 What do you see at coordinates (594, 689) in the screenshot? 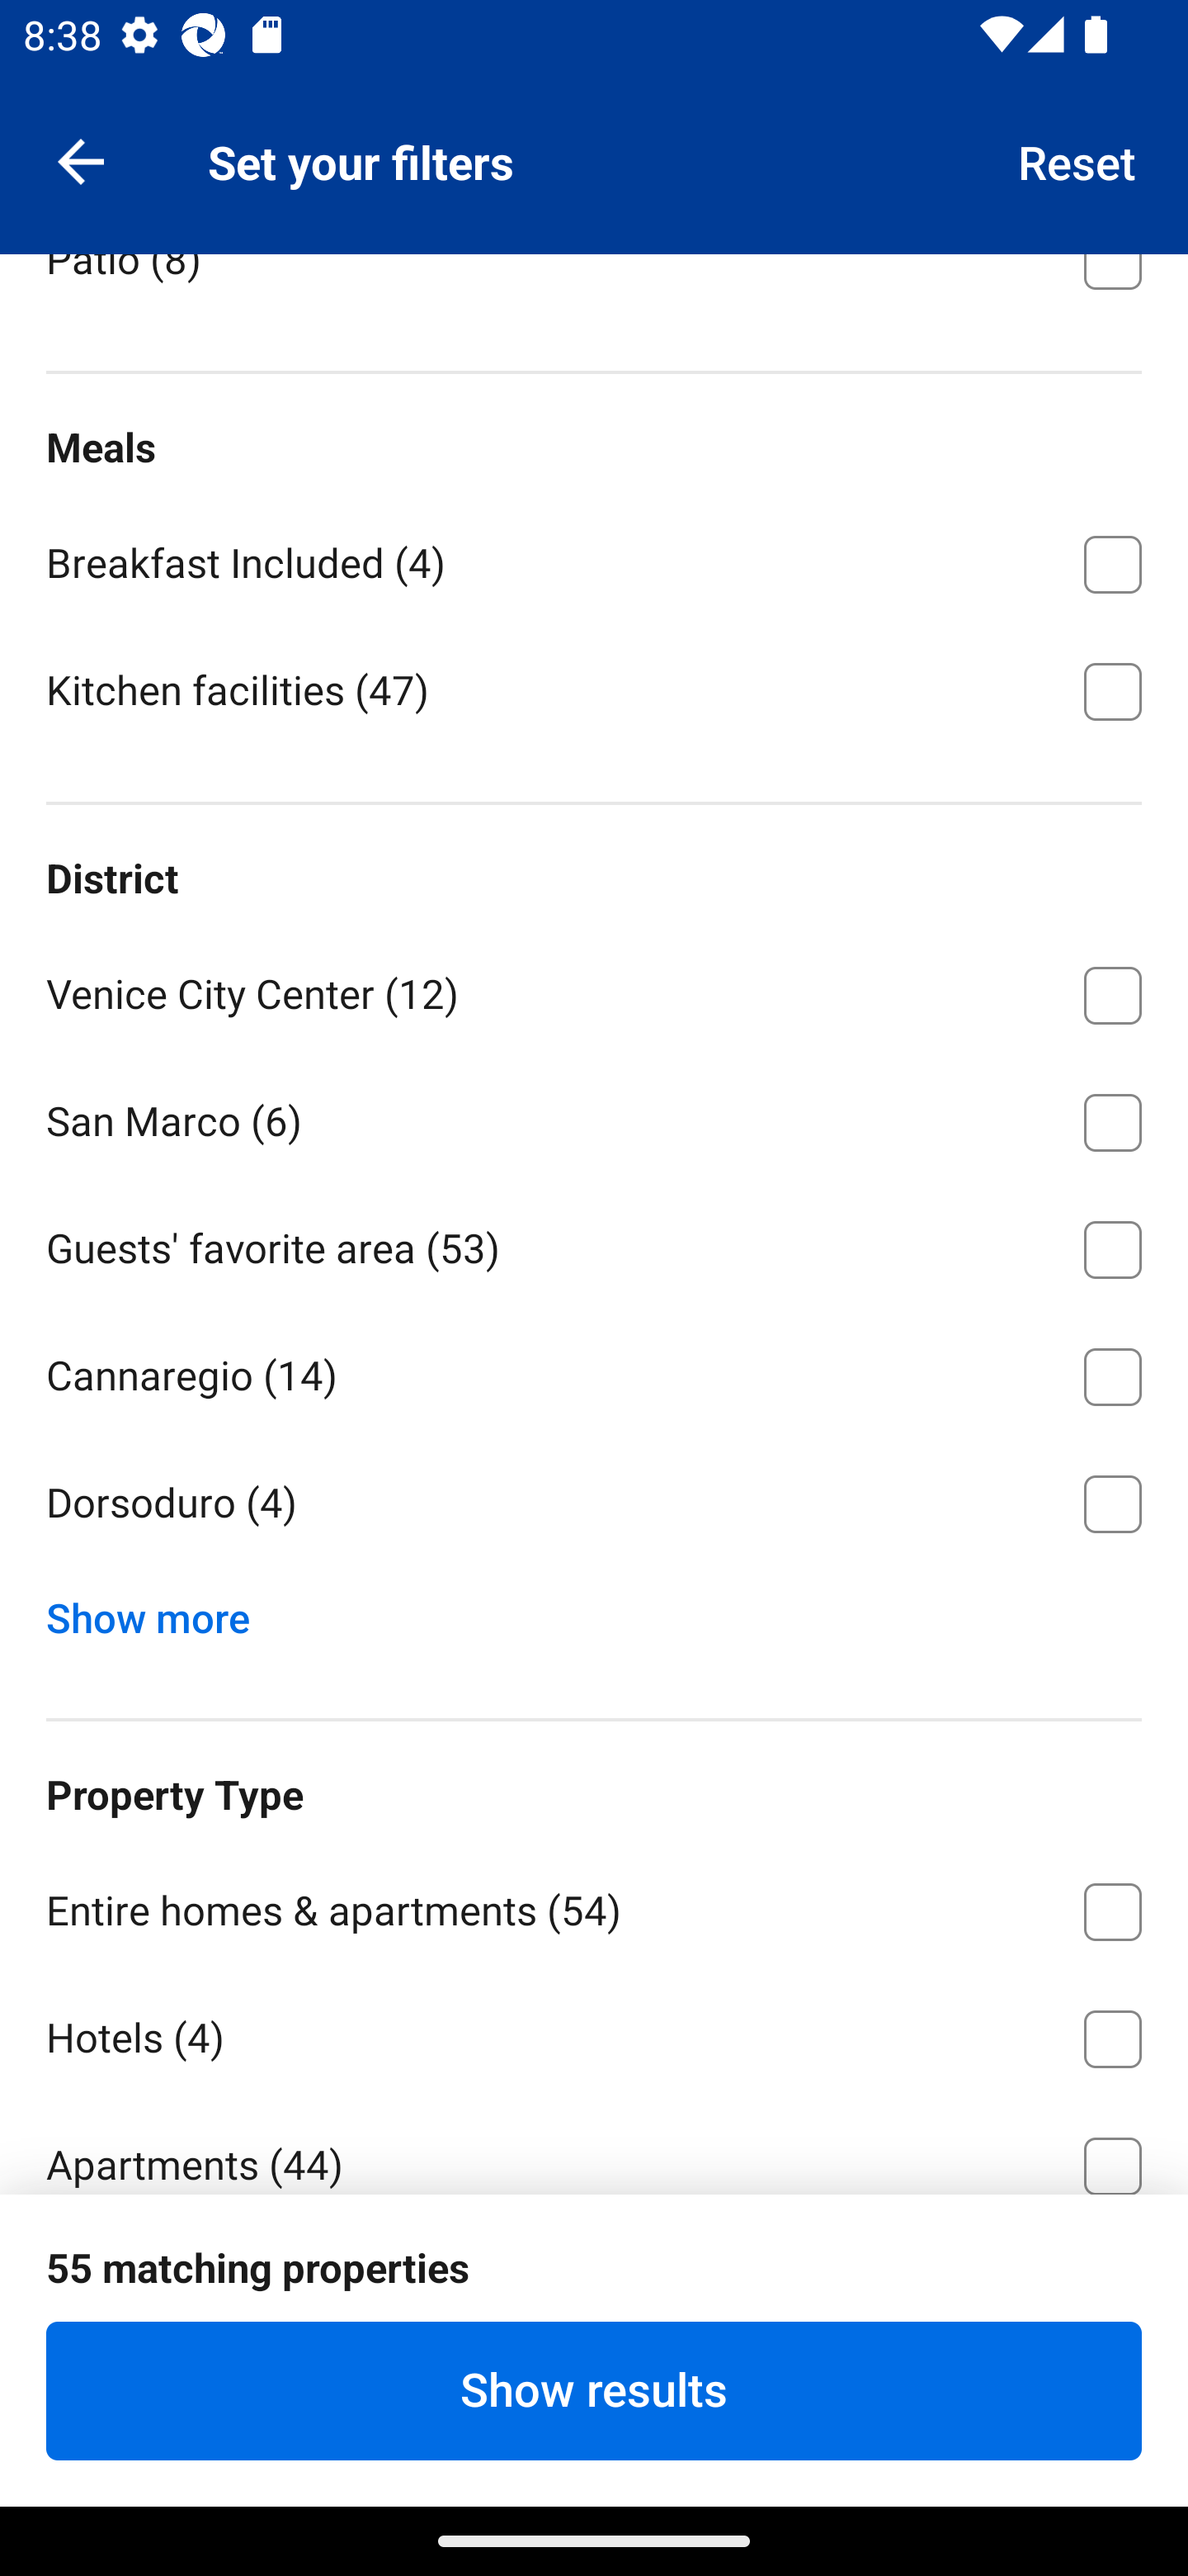
I see `Kitchen facilities ⁦(47)` at bounding box center [594, 689].